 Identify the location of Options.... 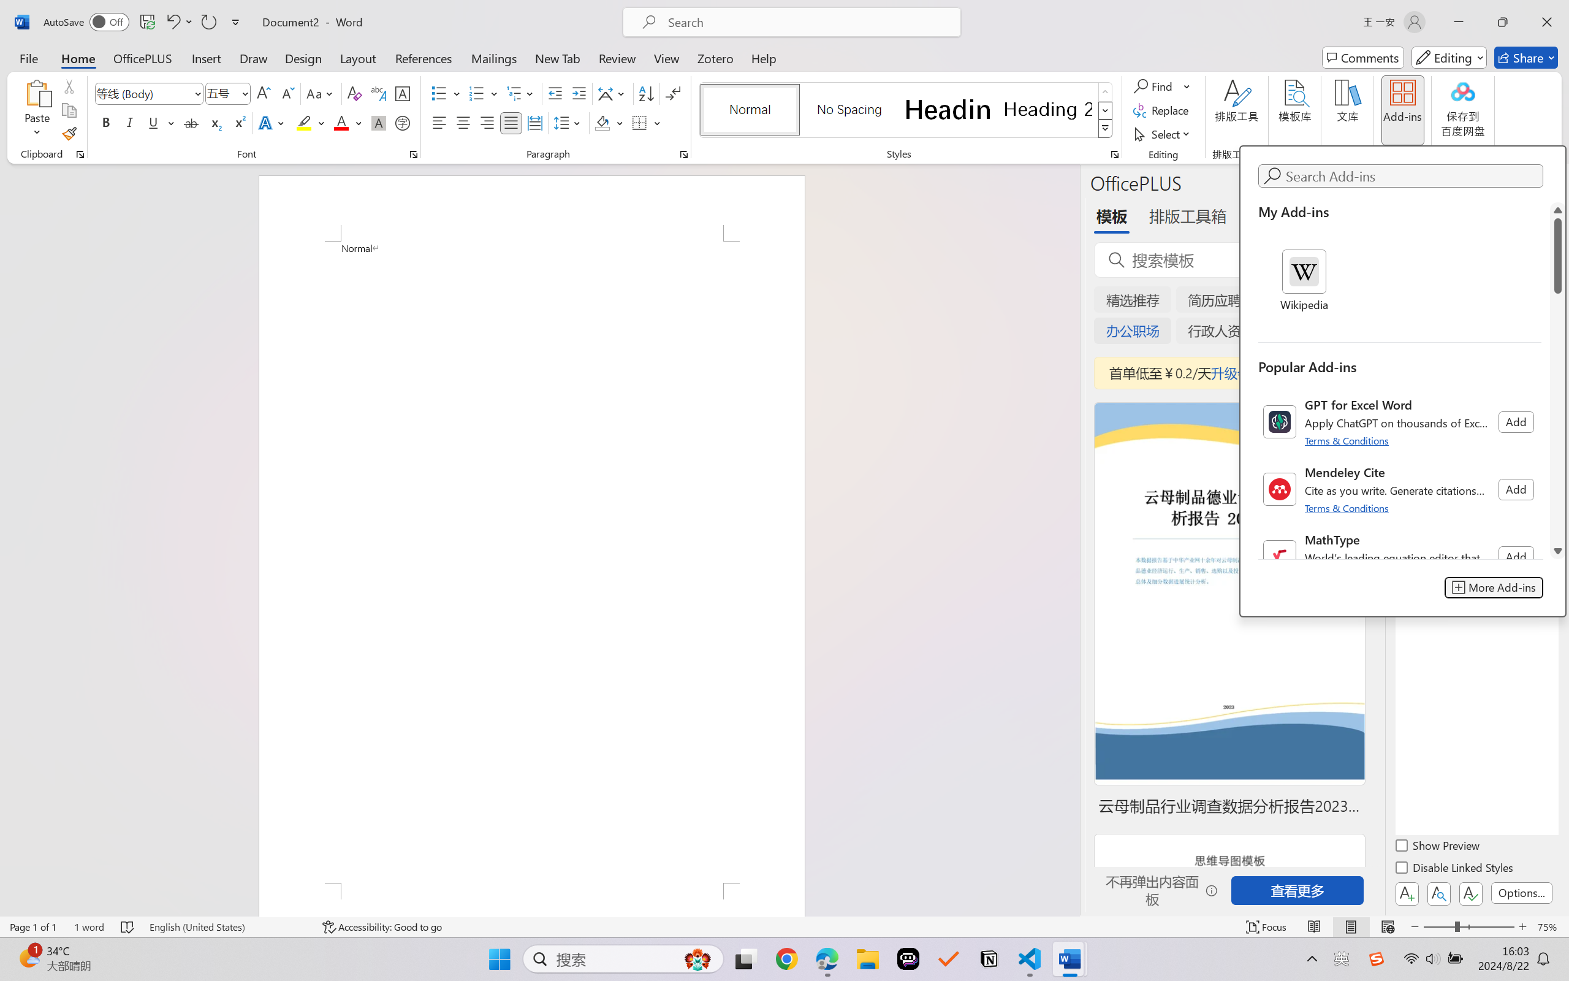
(1521, 893).